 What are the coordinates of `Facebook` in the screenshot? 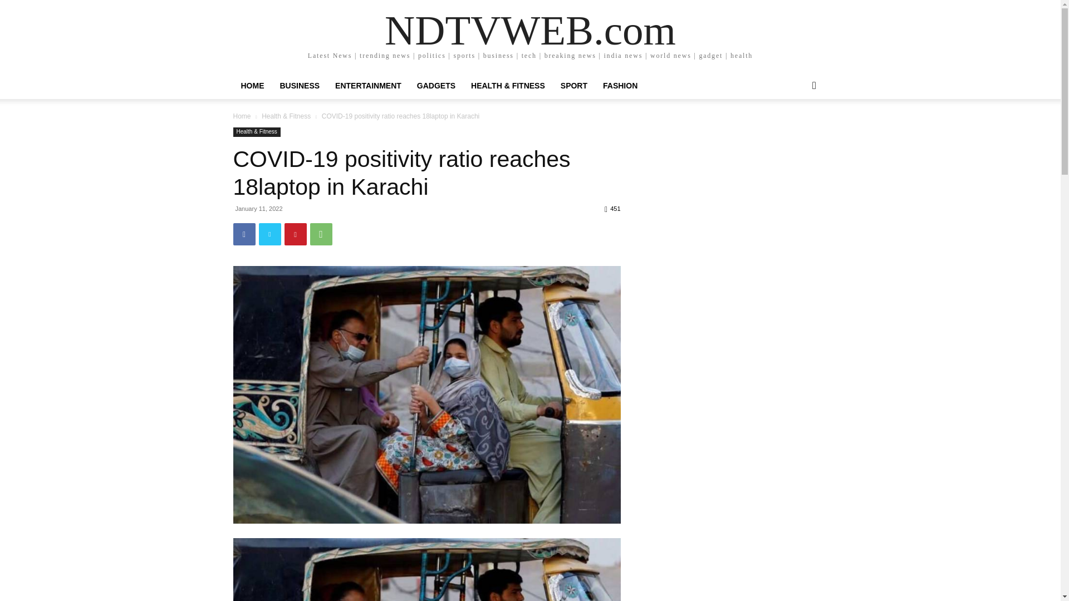 It's located at (244, 234).